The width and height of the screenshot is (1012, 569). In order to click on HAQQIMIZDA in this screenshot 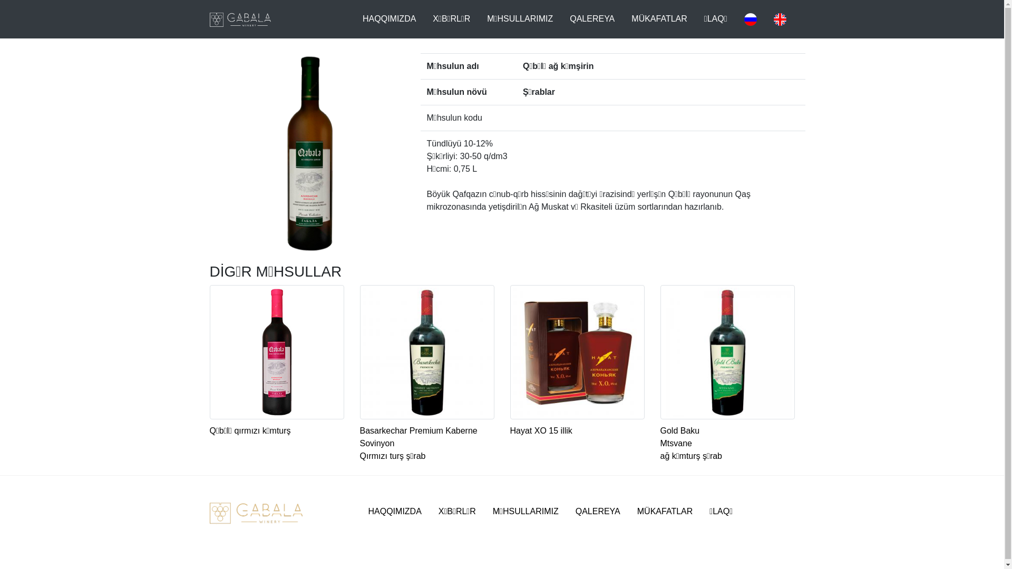, I will do `click(389, 19)`.